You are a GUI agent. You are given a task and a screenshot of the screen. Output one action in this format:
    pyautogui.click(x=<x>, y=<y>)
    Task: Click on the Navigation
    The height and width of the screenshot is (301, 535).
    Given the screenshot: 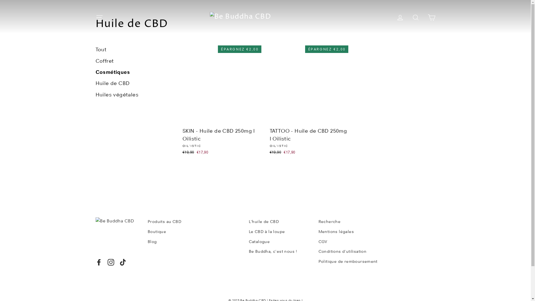 What is the action you would take?
    pyautogui.click(x=99, y=17)
    